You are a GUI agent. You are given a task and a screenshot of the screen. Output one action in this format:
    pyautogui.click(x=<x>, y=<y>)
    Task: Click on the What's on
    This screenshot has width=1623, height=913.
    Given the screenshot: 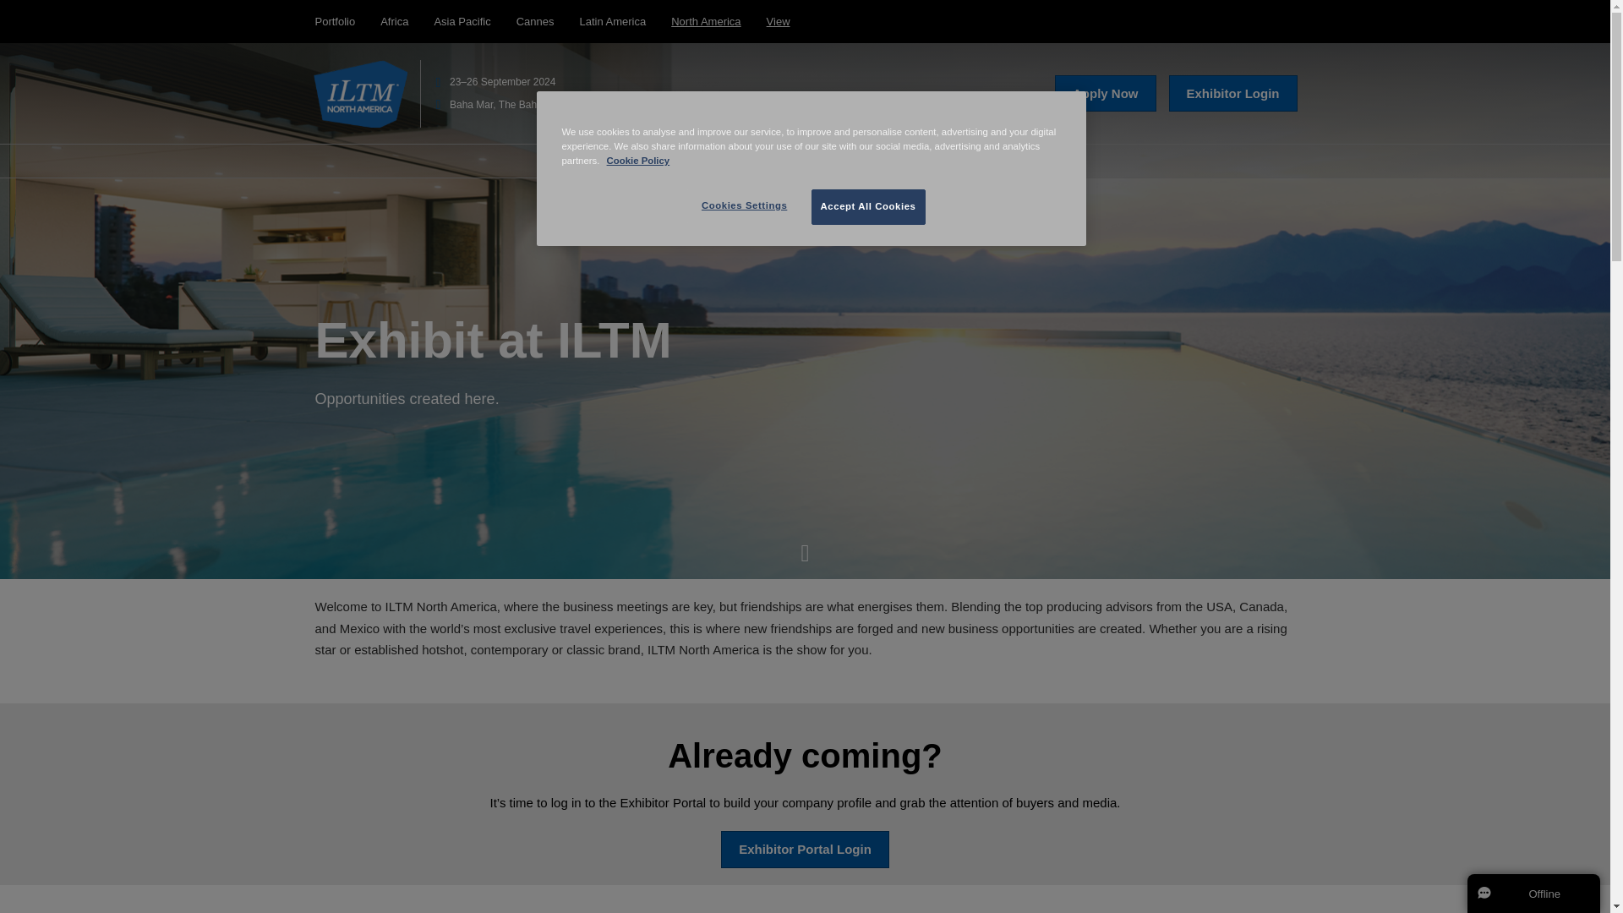 What is the action you would take?
    pyautogui.click(x=898, y=160)
    